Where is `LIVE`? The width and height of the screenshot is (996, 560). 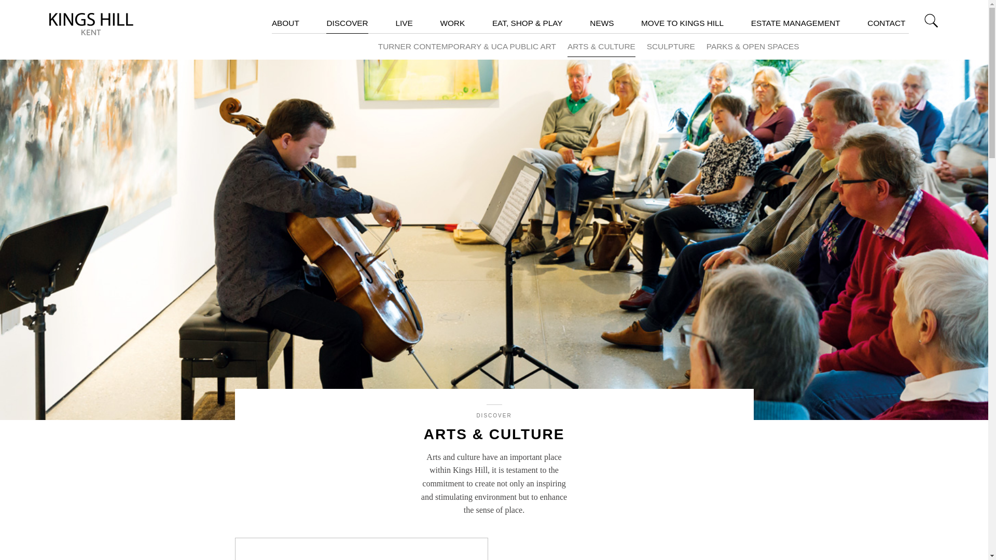 LIVE is located at coordinates (404, 23).